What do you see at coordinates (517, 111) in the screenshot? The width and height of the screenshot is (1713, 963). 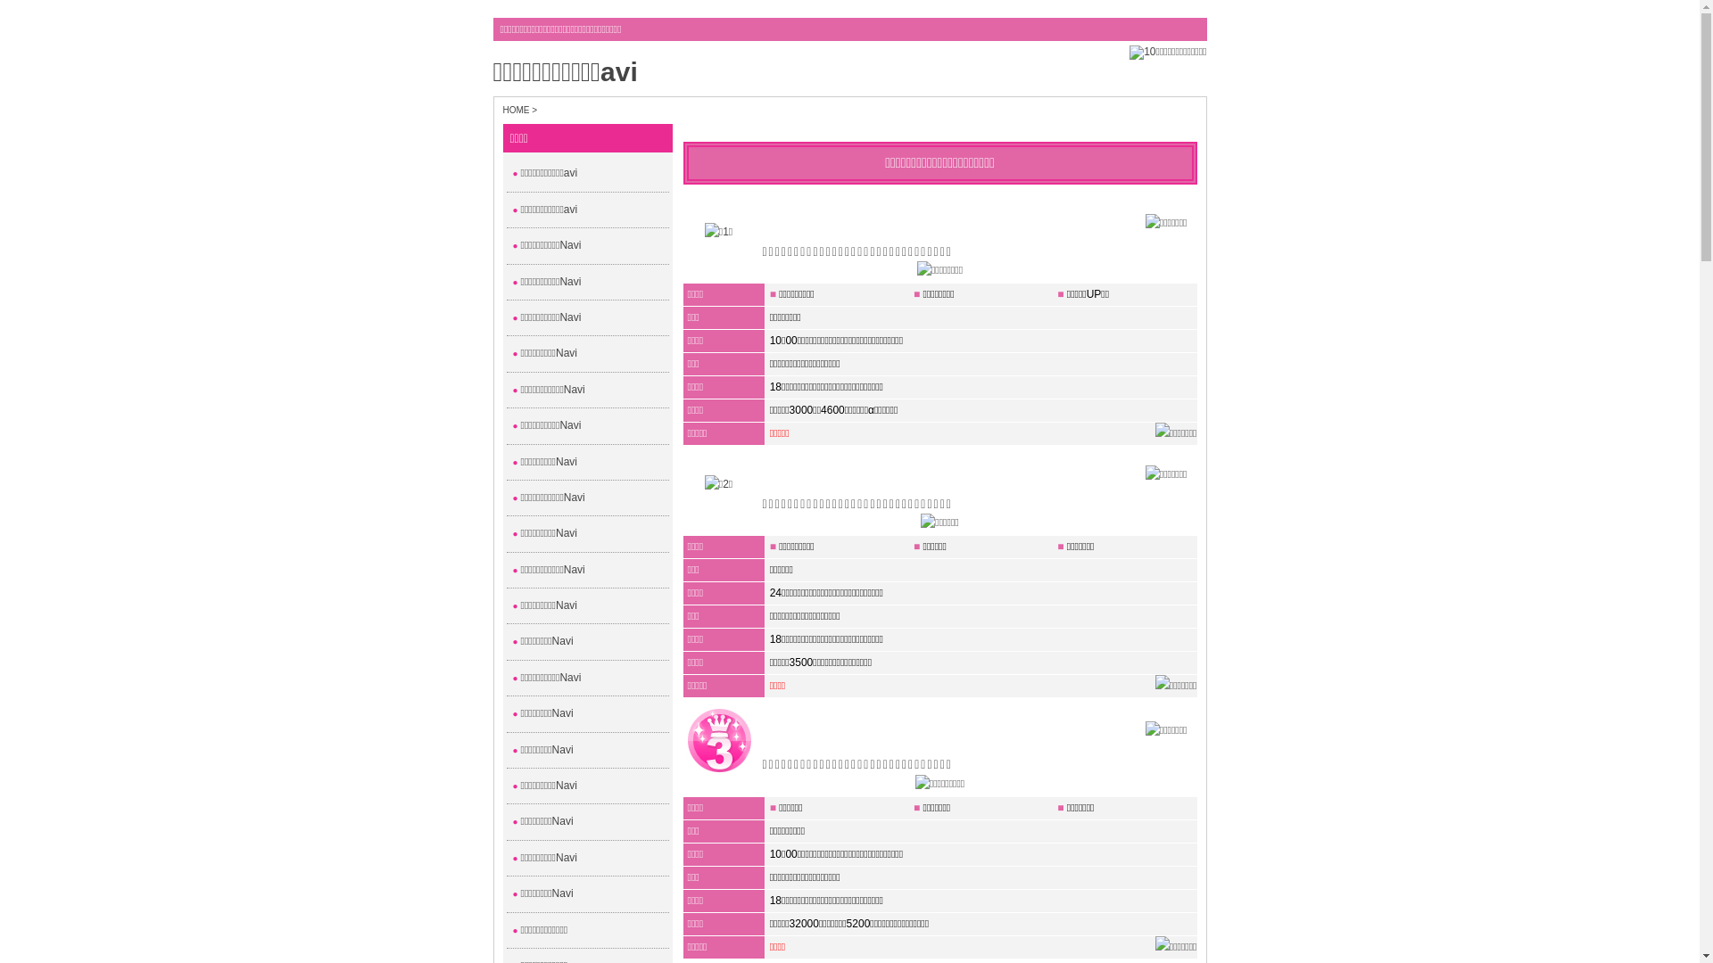 I see `HOME` at bounding box center [517, 111].